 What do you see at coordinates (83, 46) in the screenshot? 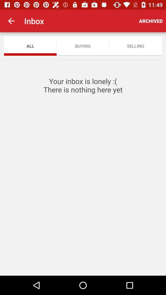
I see `open icon next to selling app` at bounding box center [83, 46].